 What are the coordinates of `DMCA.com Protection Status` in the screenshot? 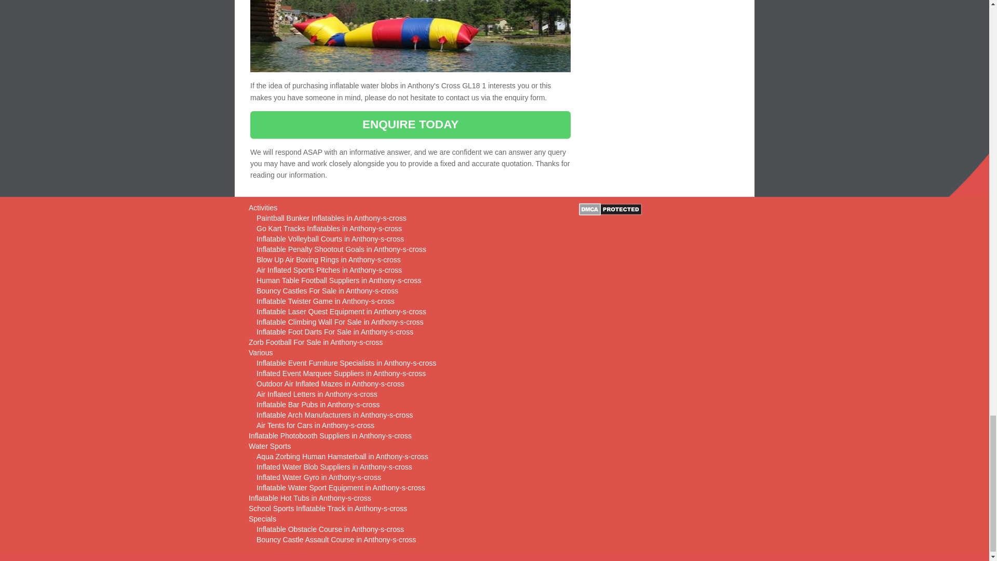 It's located at (611, 208).